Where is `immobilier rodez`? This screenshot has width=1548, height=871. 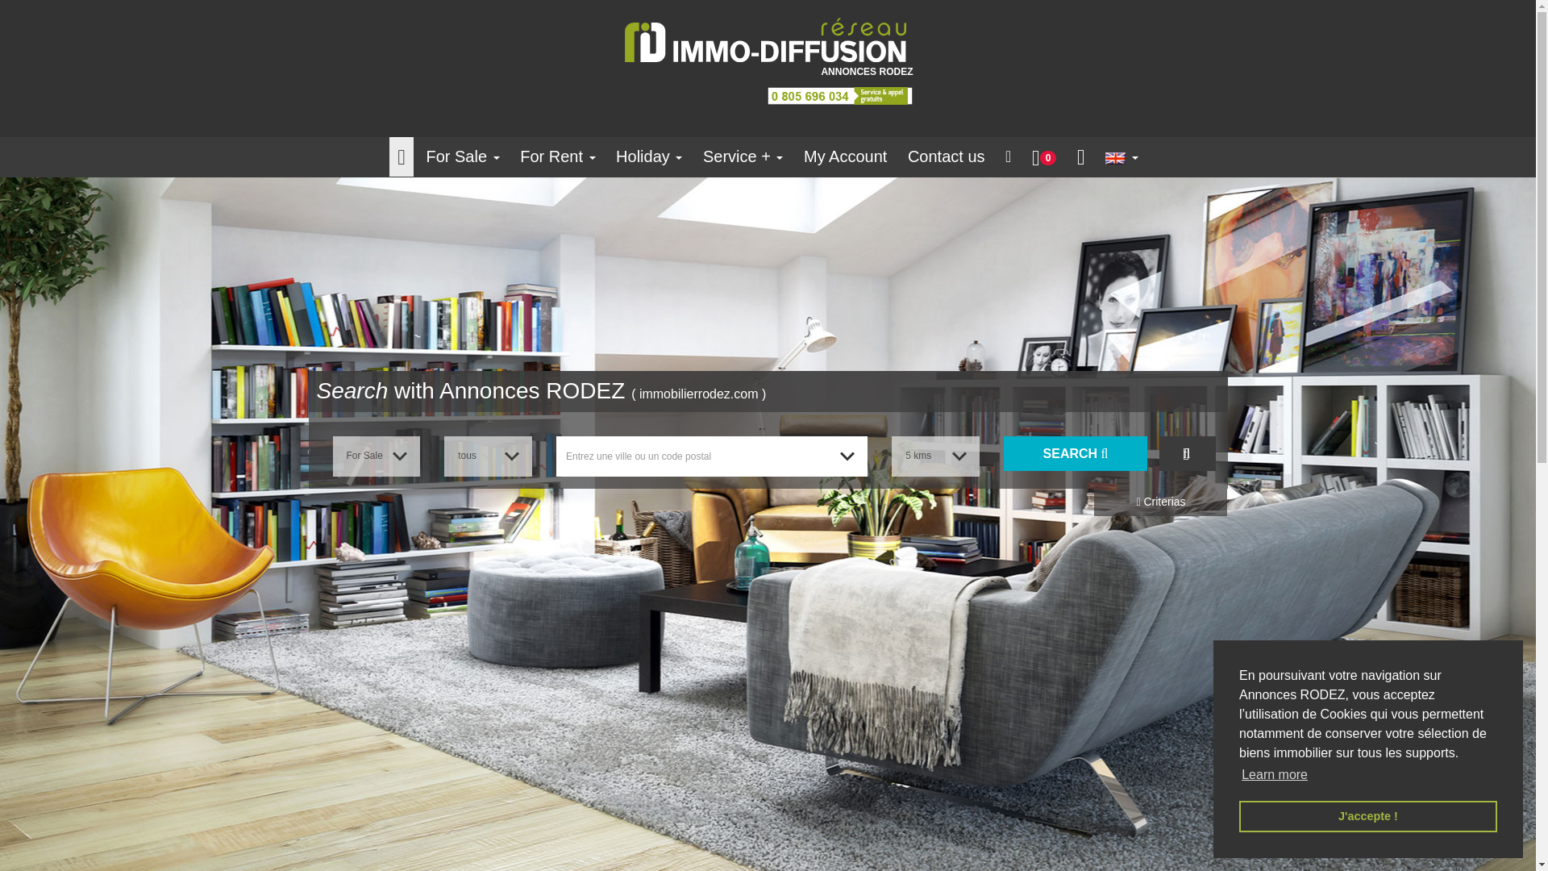 immobilier rodez is located at coordinates (840, 96).